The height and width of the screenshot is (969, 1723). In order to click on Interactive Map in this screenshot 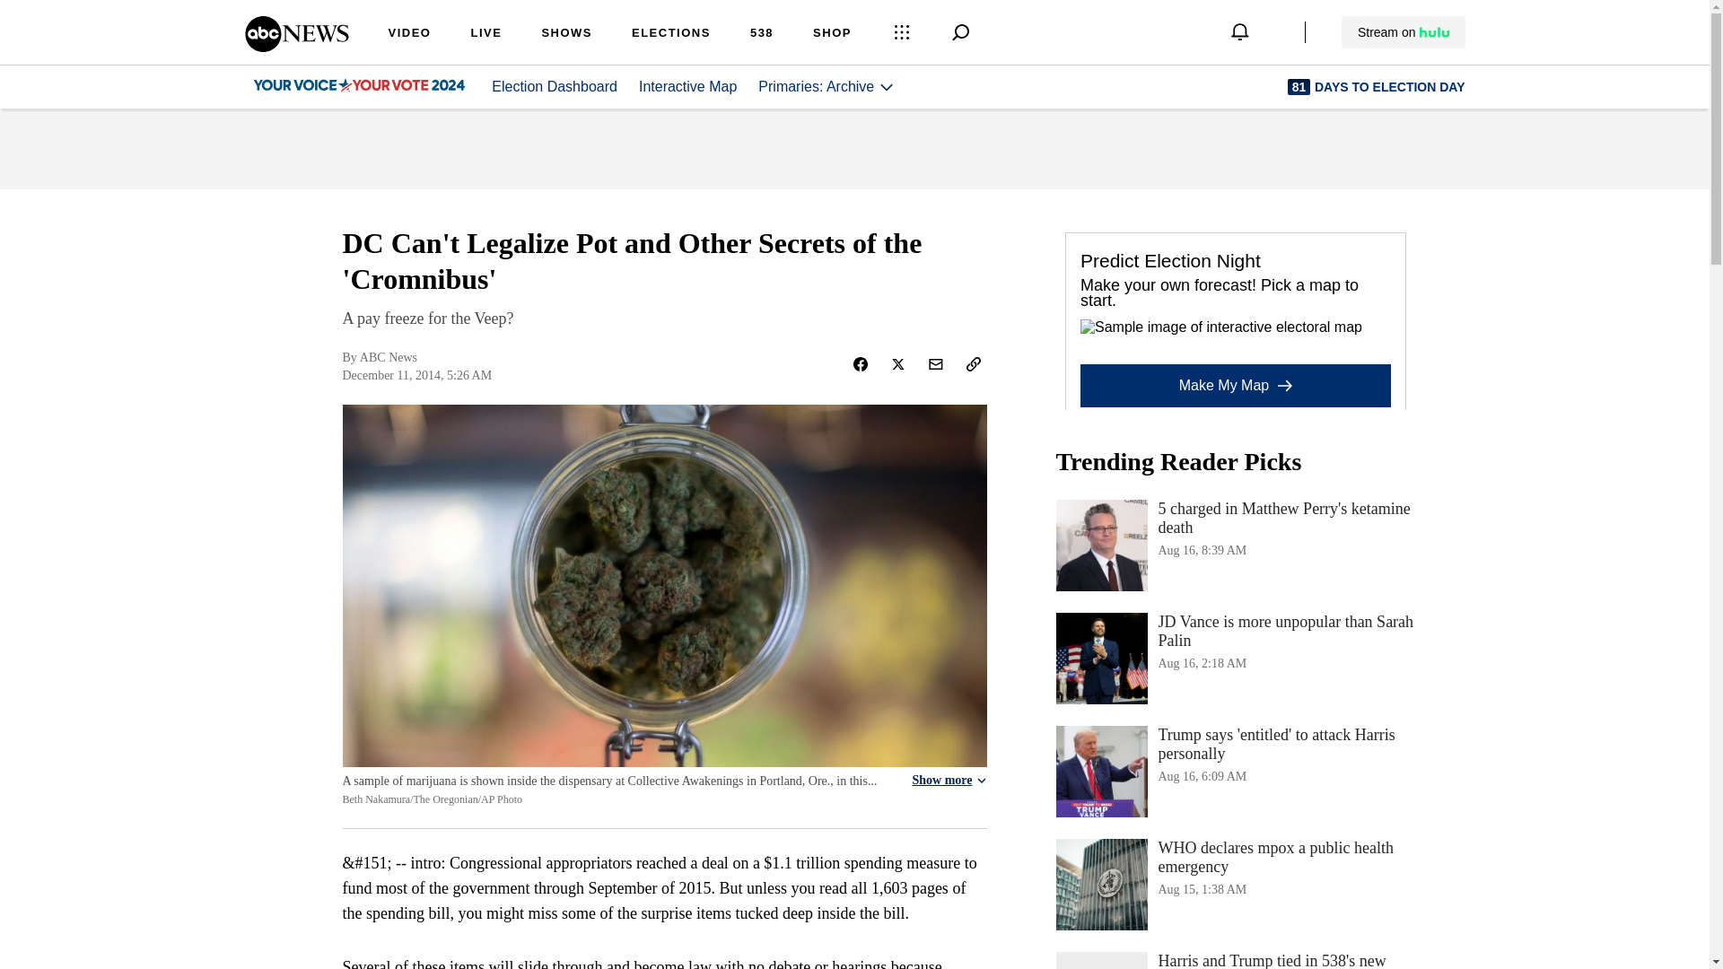, I will do `click(1235, 546)`.